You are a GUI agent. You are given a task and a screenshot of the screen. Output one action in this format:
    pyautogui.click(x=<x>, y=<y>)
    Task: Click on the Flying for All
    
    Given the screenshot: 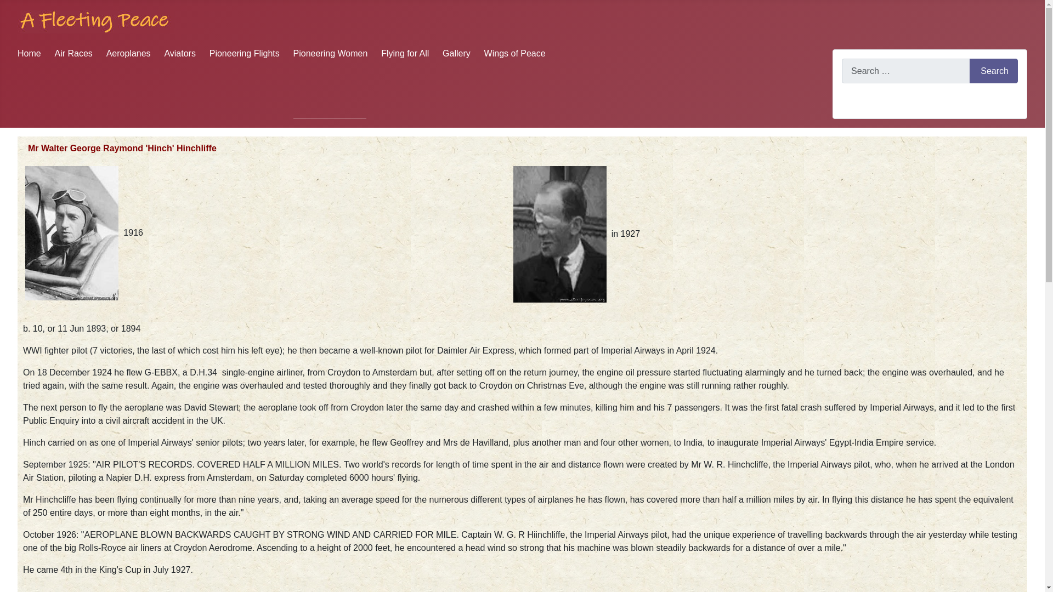 What is the action you would take?
    pyautogui.click(x=405, y=53)
    